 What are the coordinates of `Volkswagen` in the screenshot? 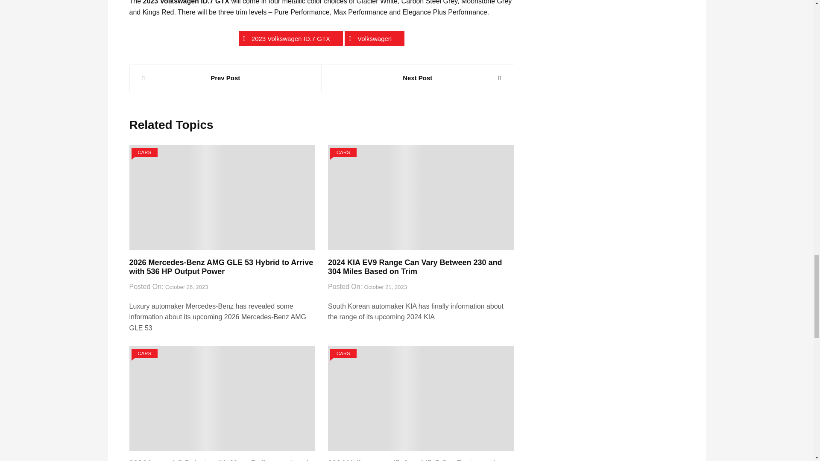 It's located at (374, 38).